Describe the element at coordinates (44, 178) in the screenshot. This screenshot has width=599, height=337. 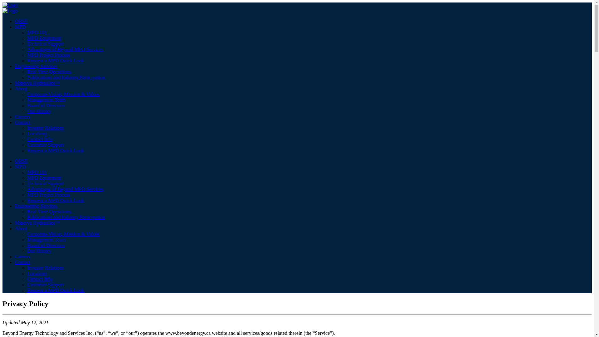
I see `MPD Equipment` at that location.